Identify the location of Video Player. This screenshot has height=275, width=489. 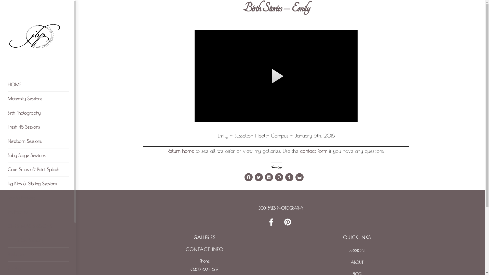
(276, 76).